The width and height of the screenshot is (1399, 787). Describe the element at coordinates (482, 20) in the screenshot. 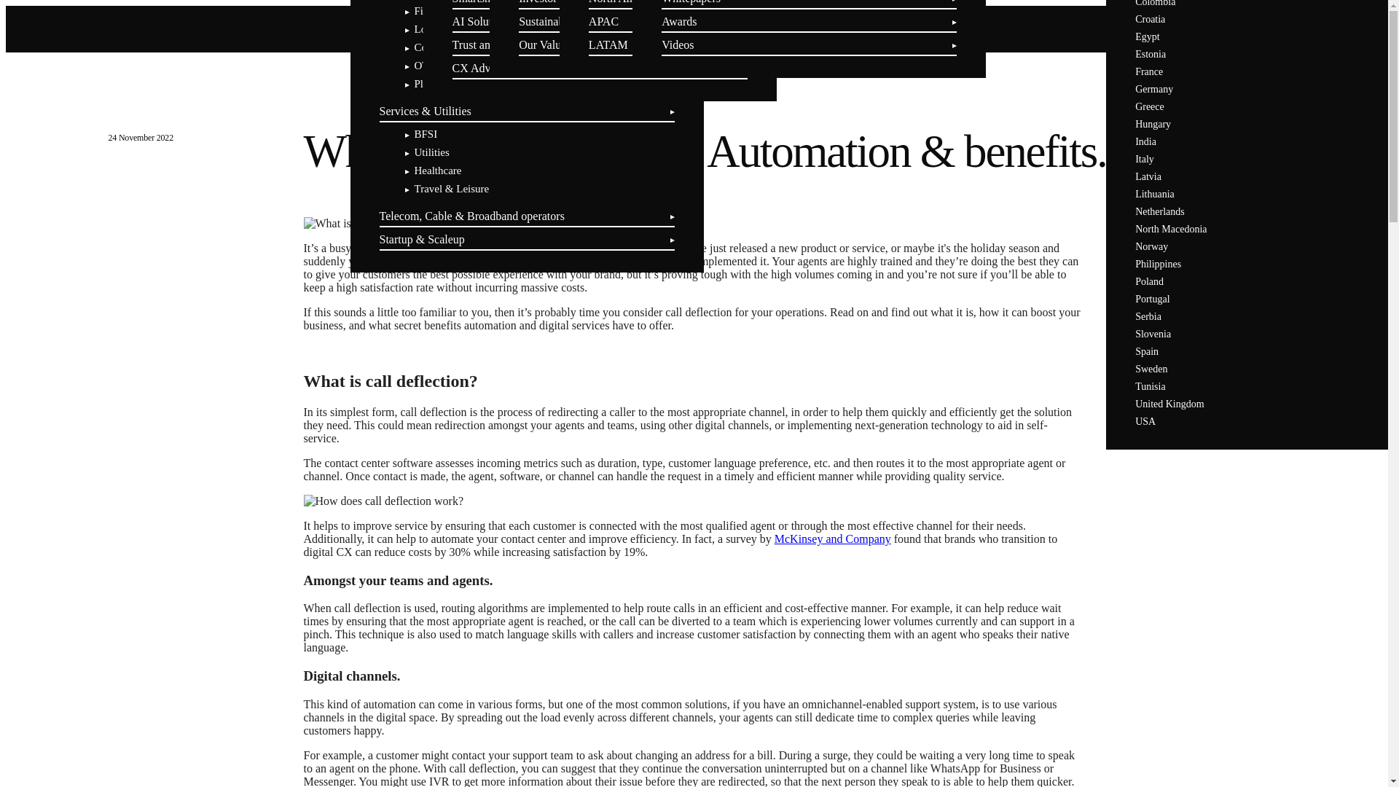

I see `AI Solutions` at that location.